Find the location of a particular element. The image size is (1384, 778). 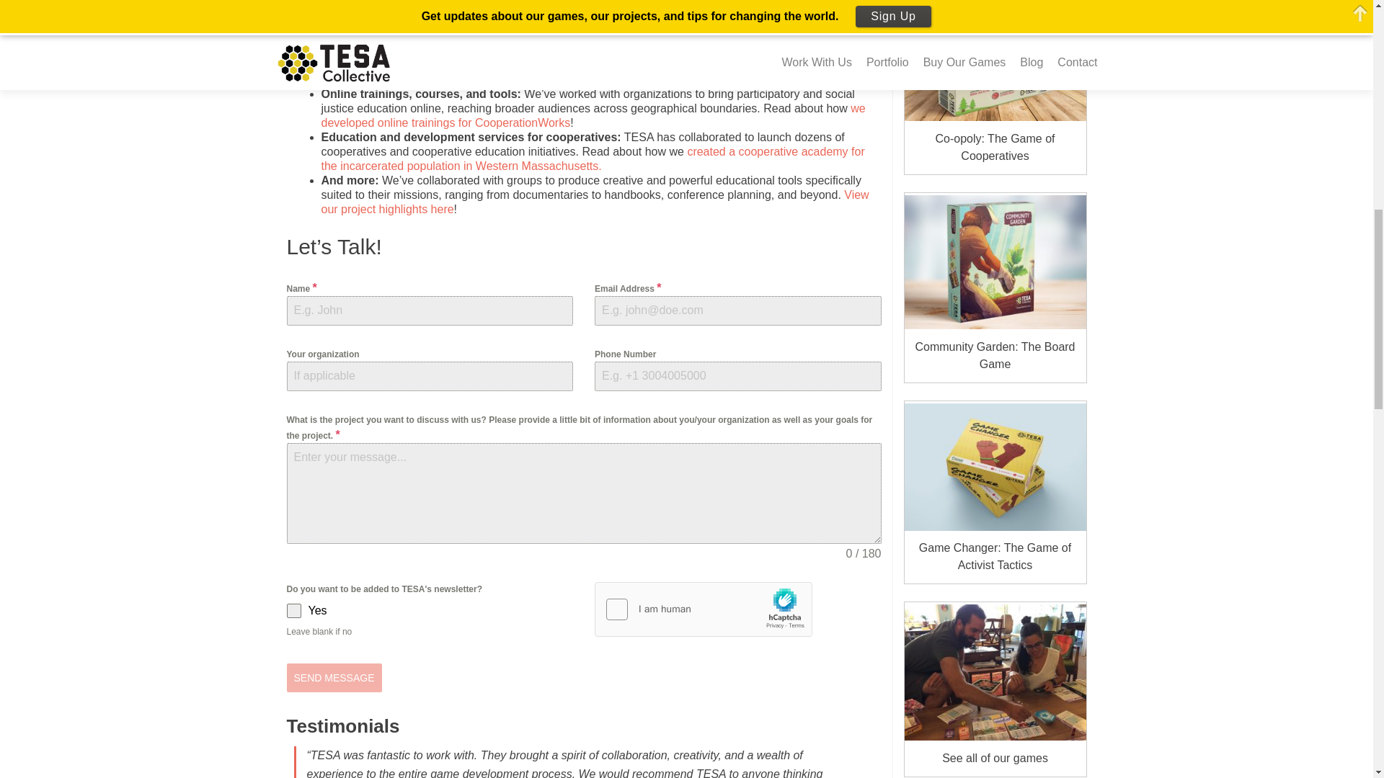

developed workshops for the International Rescue Committee is located at coordinates (599, 72).